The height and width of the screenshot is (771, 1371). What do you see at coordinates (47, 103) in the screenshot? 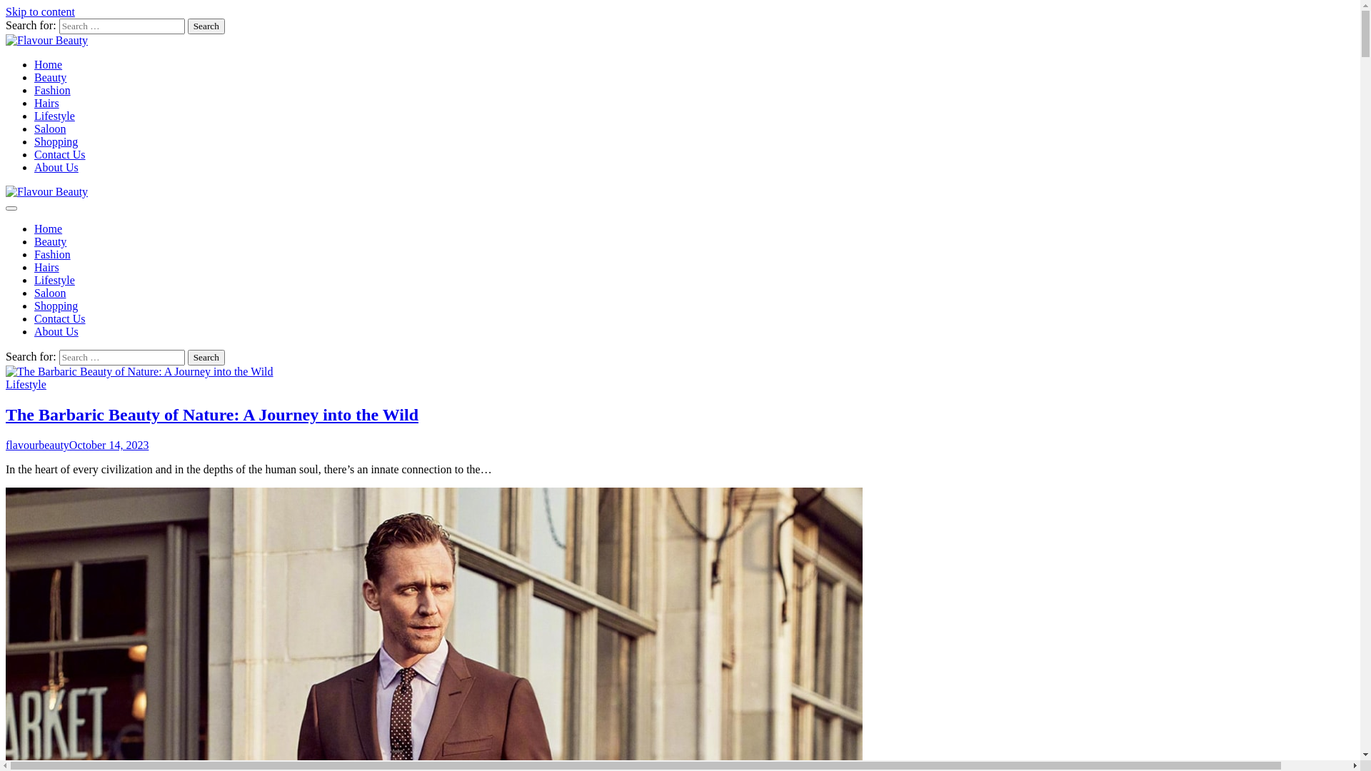
I see `Hairs` at bounding box center [47, 103].